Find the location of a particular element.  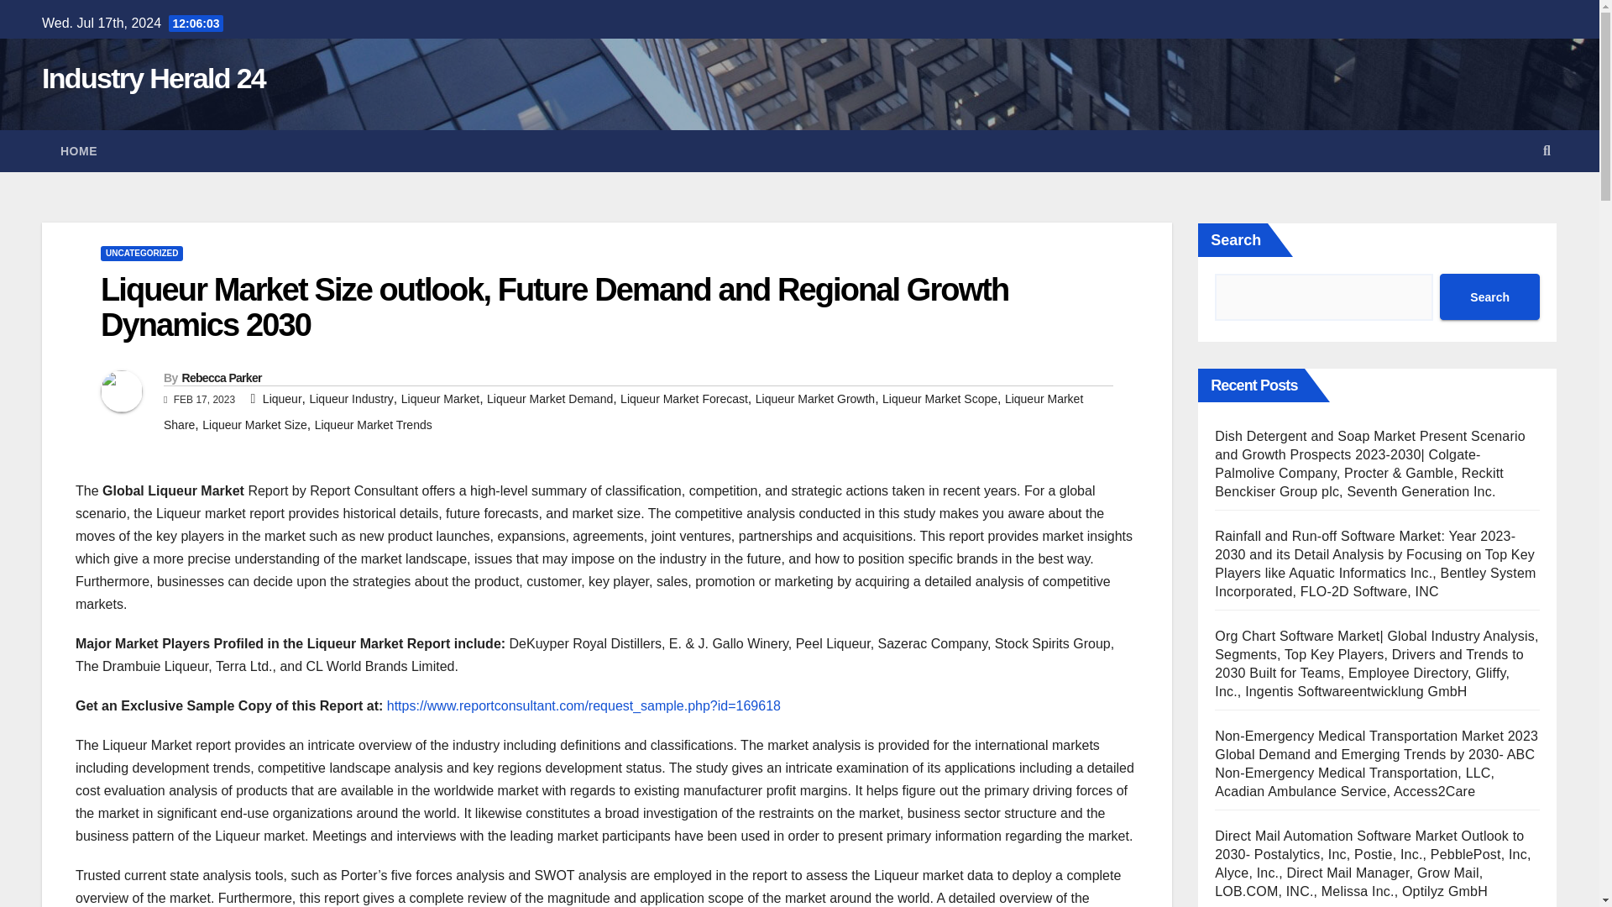

Liqueur Market Trends is located at coordinates (373, 425).